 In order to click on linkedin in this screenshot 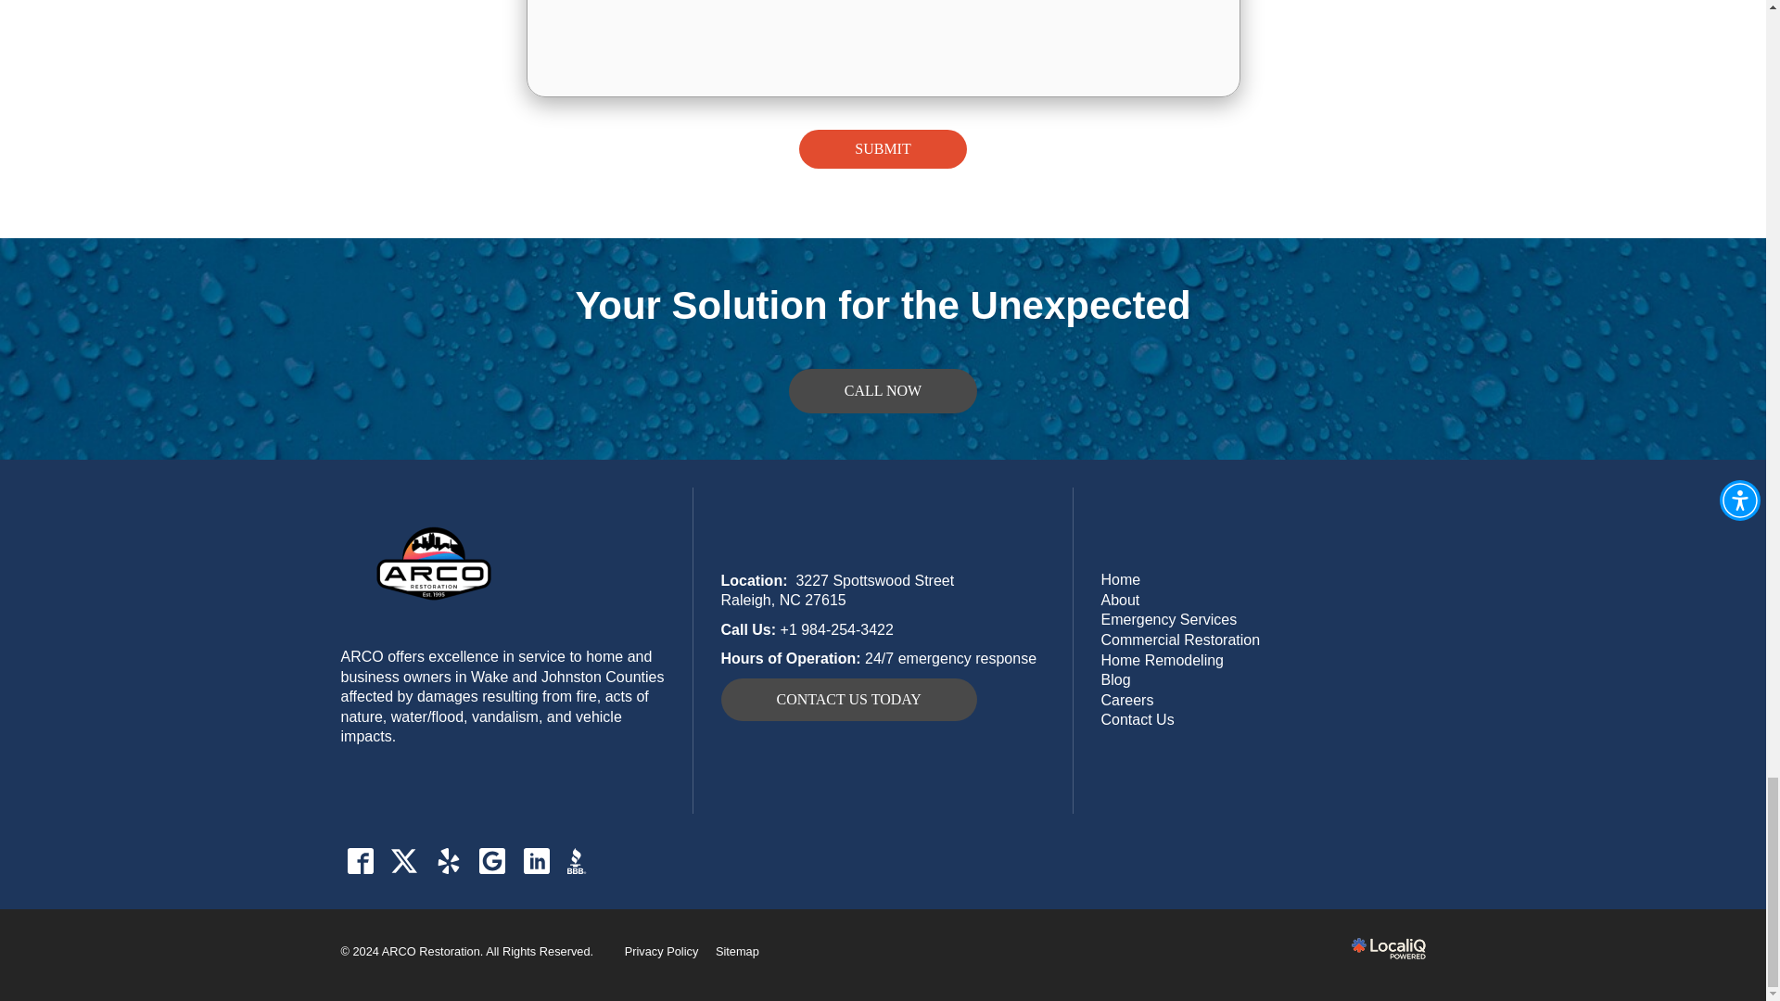, I will do `click(536, 862)`.